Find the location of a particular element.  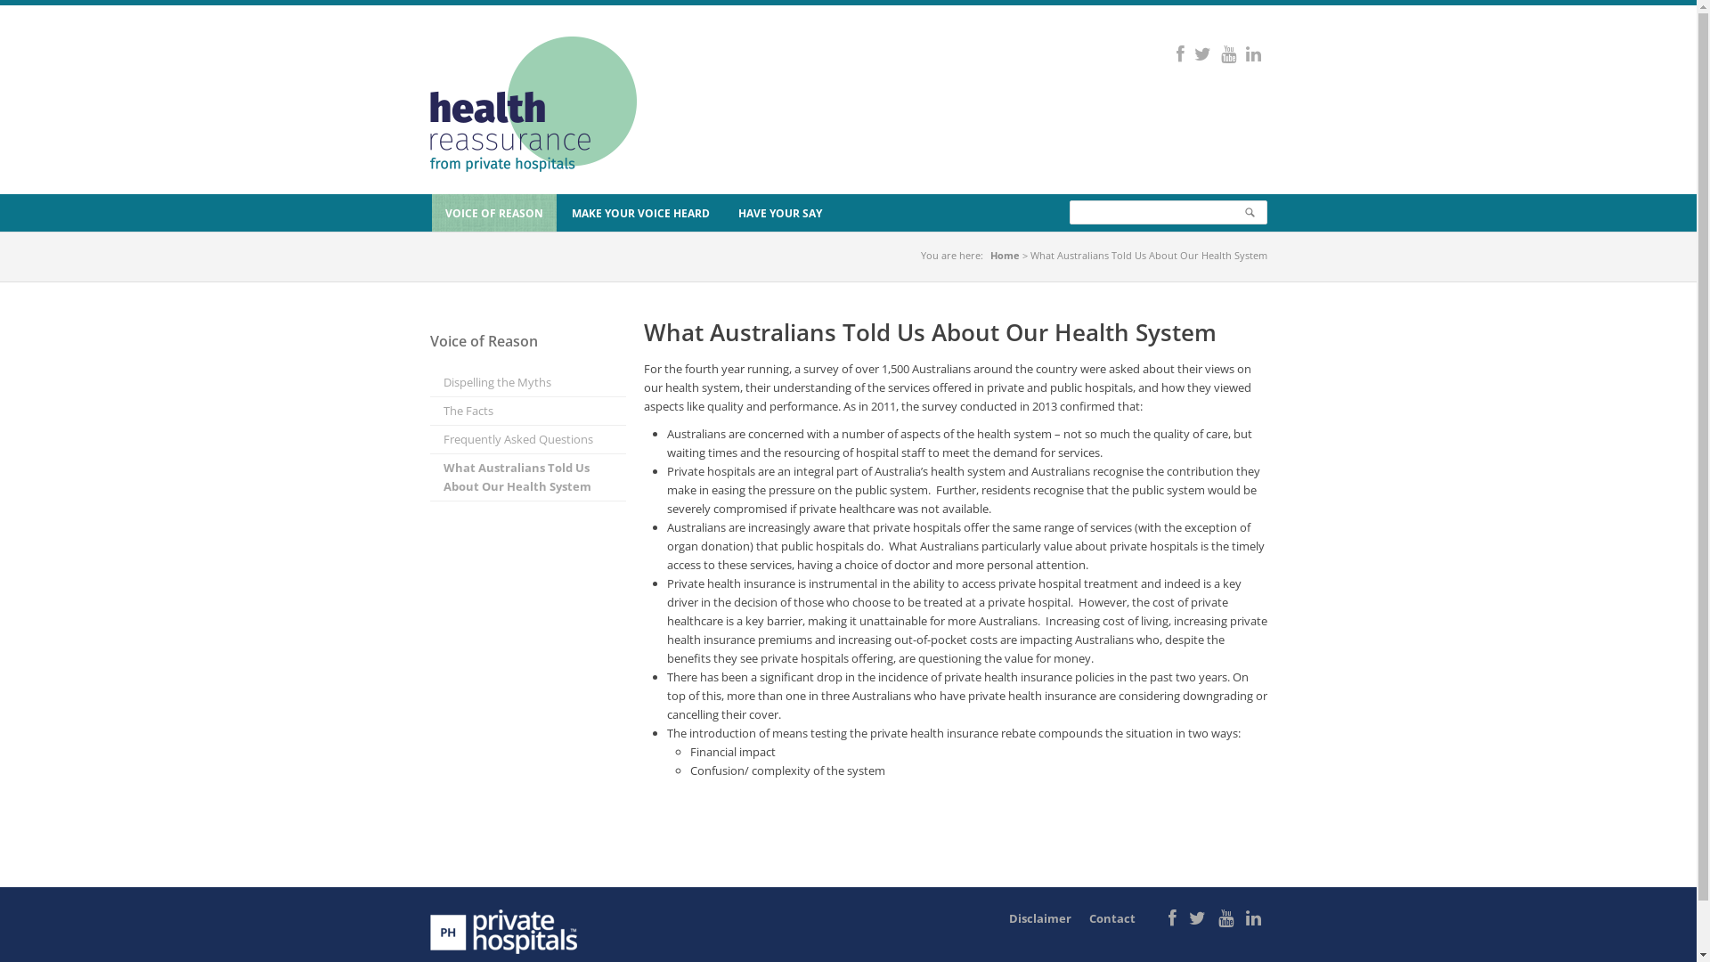

Home is located at coordinates (1005, 255).